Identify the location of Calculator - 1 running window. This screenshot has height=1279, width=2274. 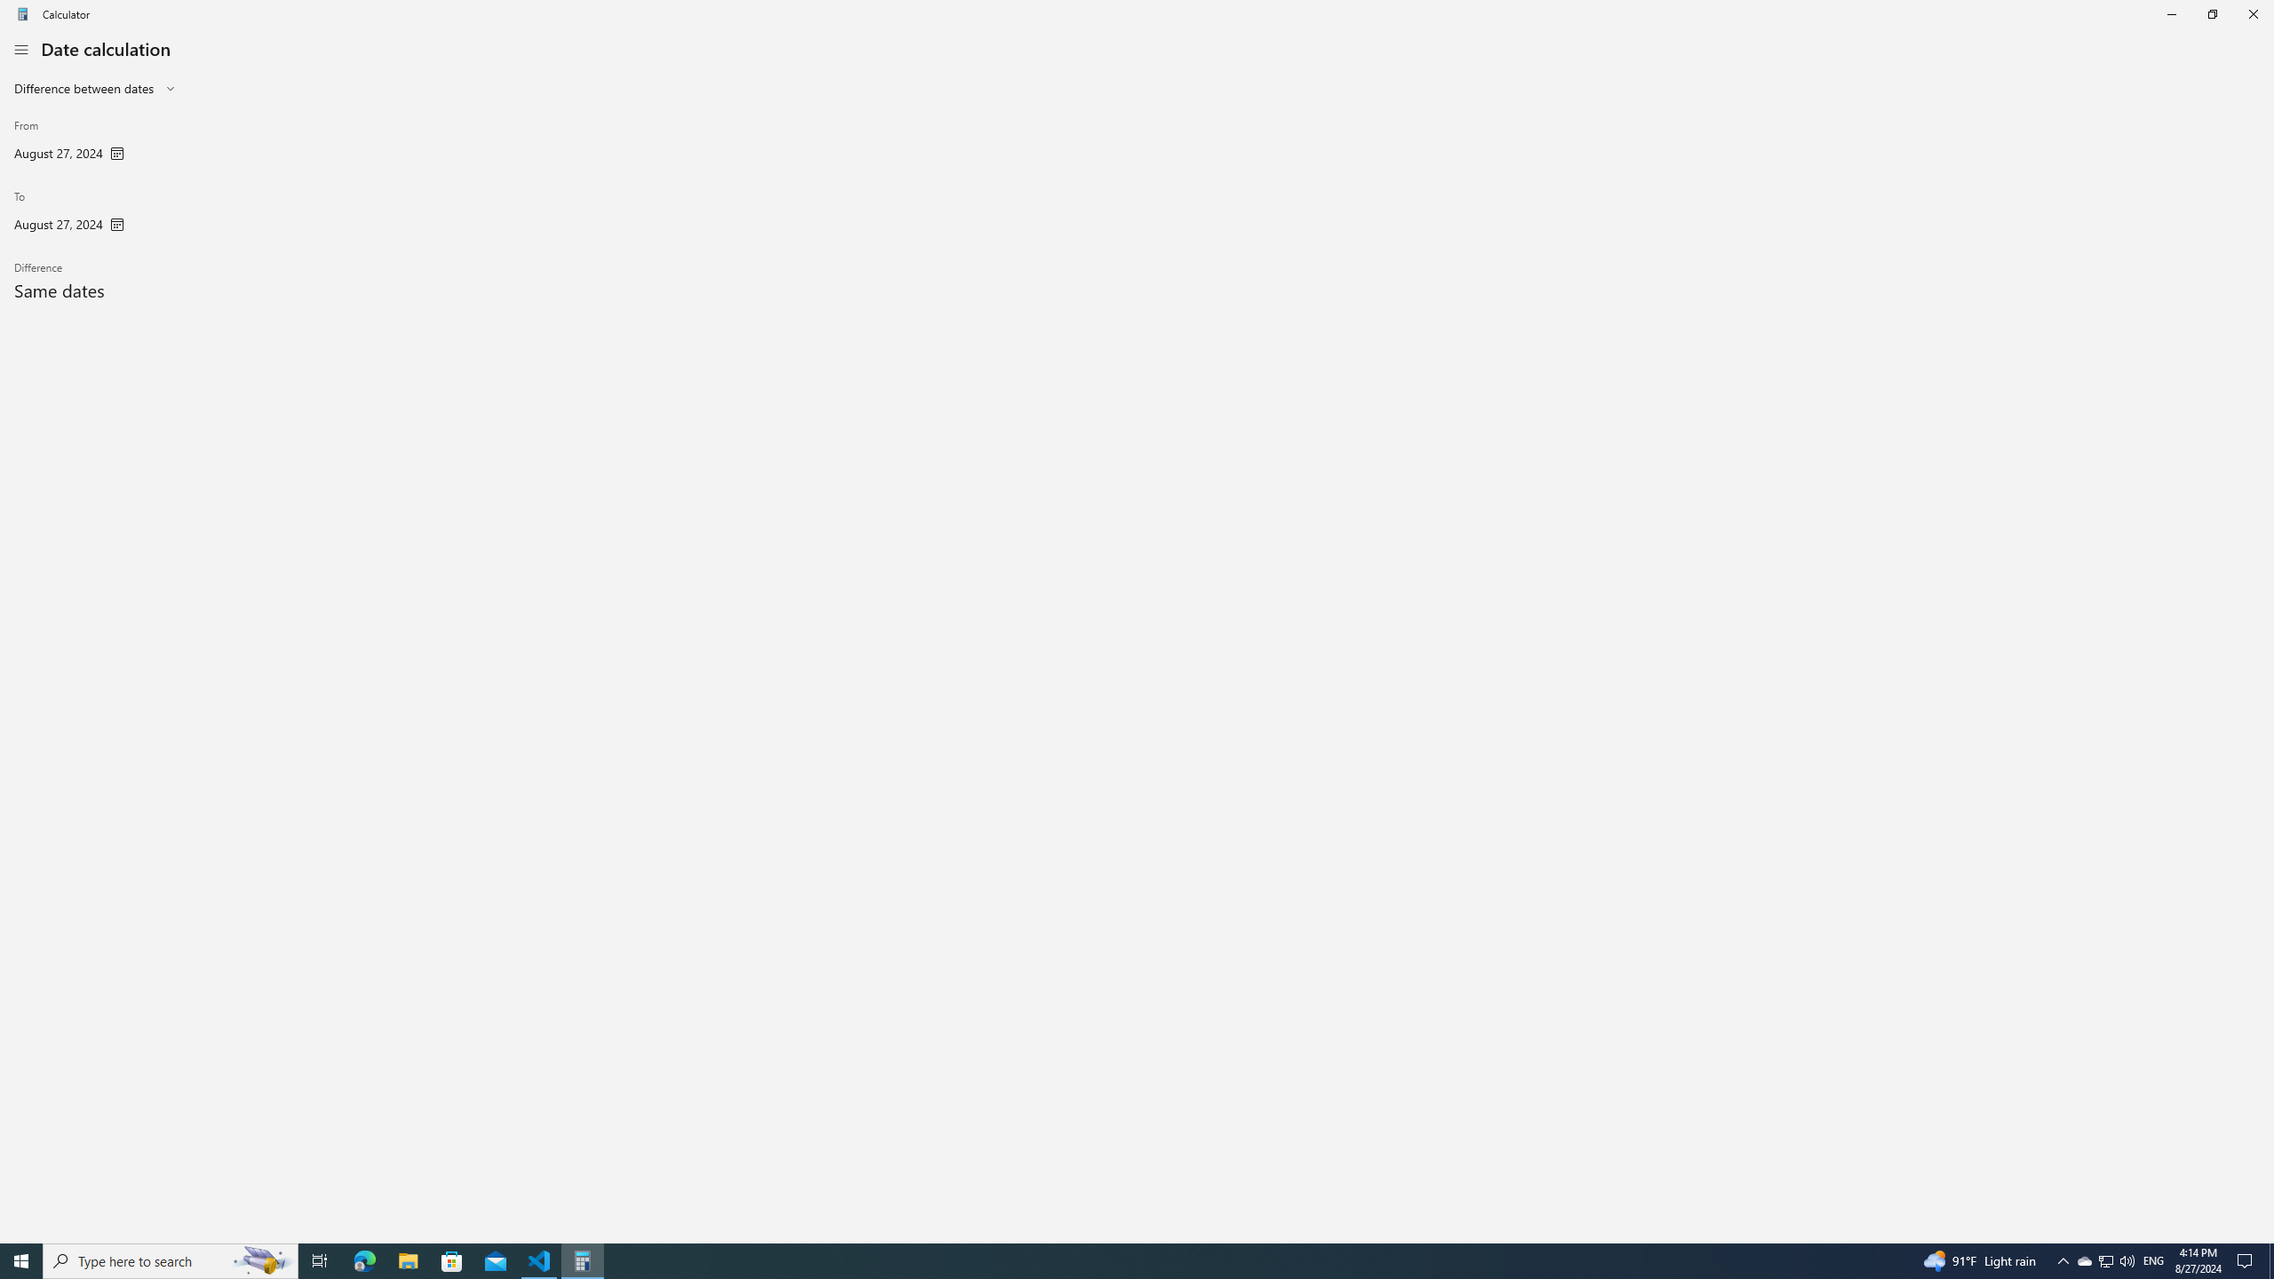
(583, 1261).